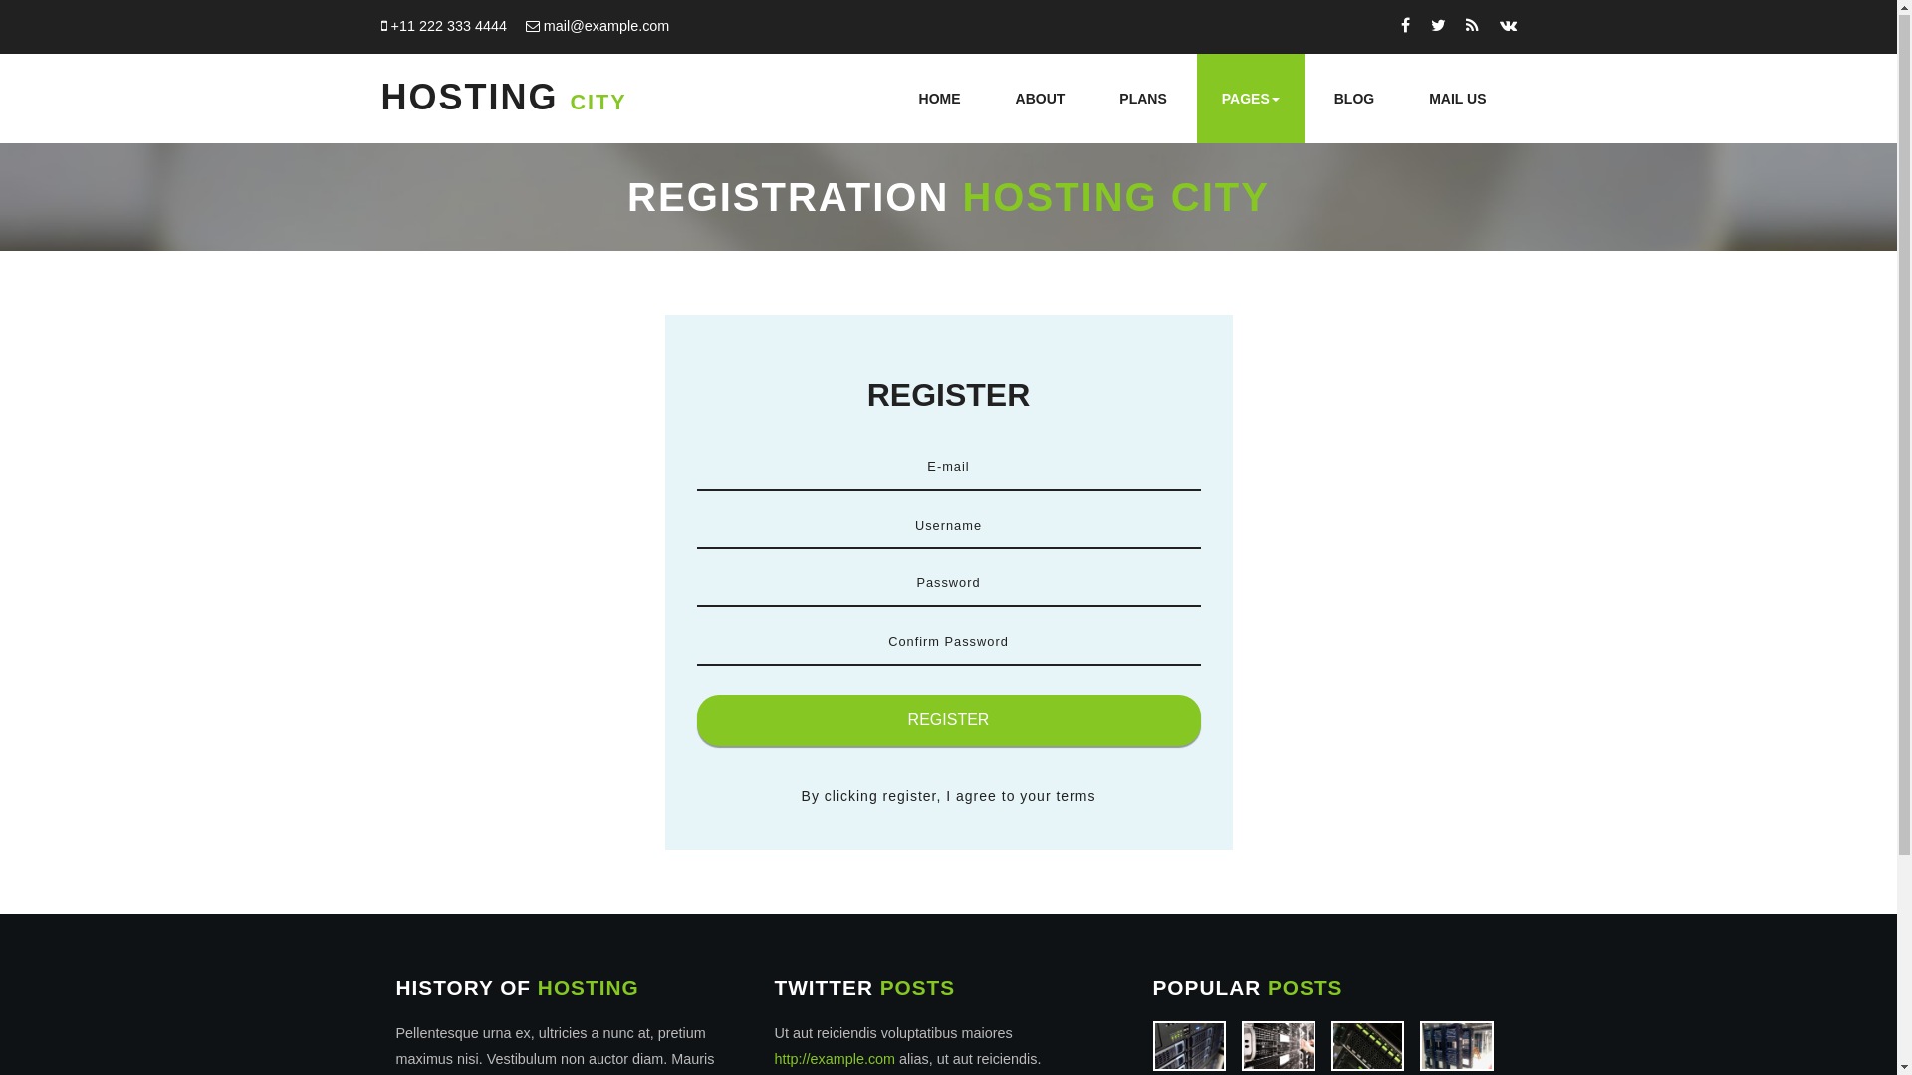 Image resolution: width=1912 pixels, height=1075 pixels. I want to click on HOME, so click(940, 100).